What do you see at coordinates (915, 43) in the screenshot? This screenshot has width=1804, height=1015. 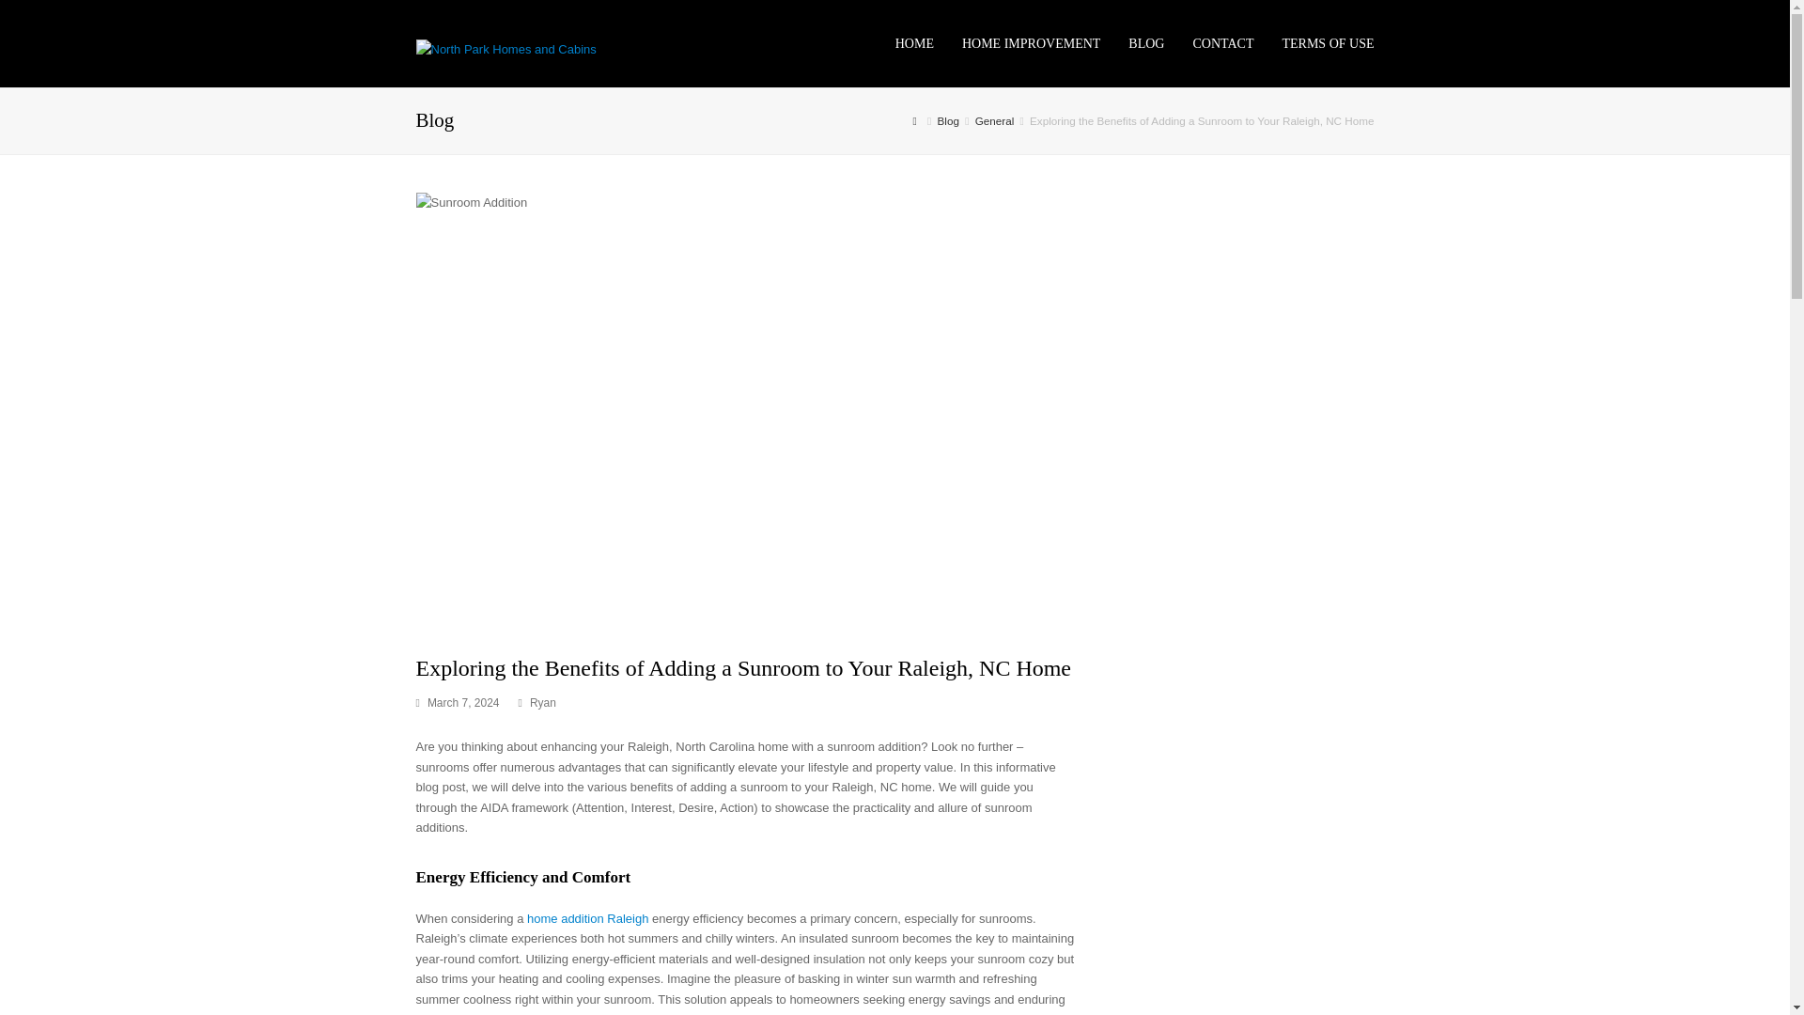 I see `HOME` at bounding box center [915, 43].